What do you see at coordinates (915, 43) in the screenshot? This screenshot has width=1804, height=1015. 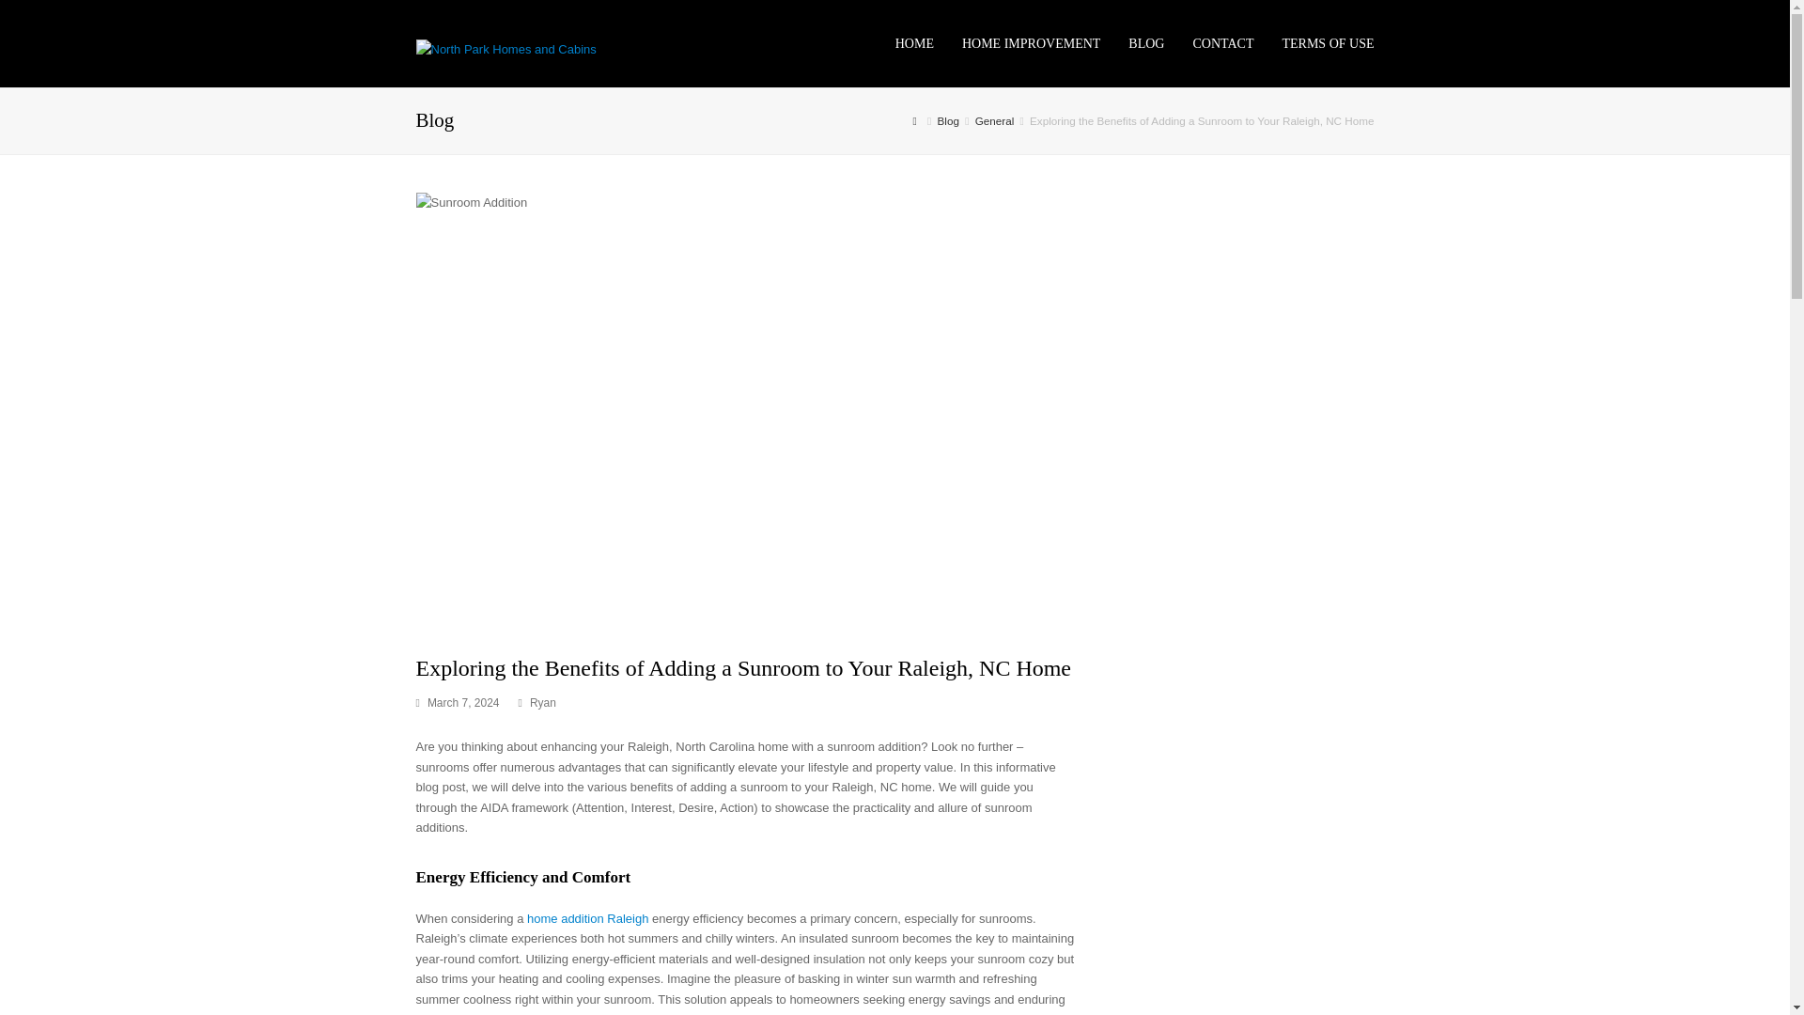 I see `HOME` at bounding box center [915, 43].